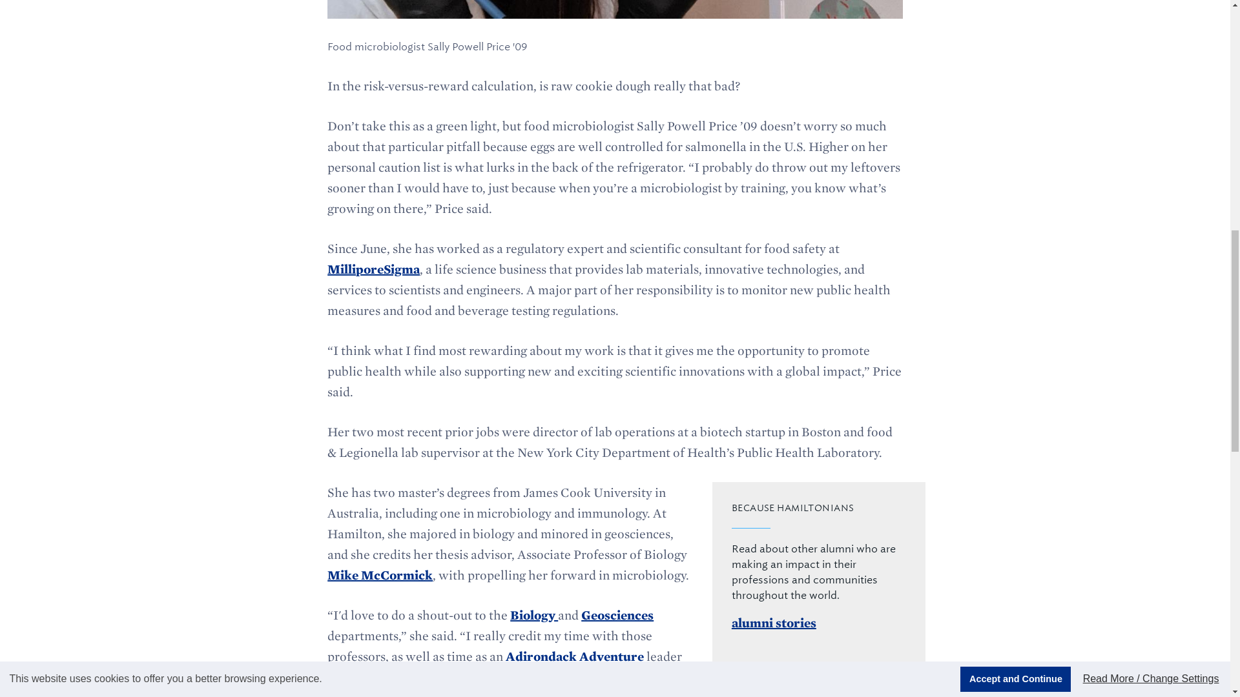 Image resolution: width=1240 pixels, height=697 pixels. I want to click on MilliporeSigma, so click(373, 268).